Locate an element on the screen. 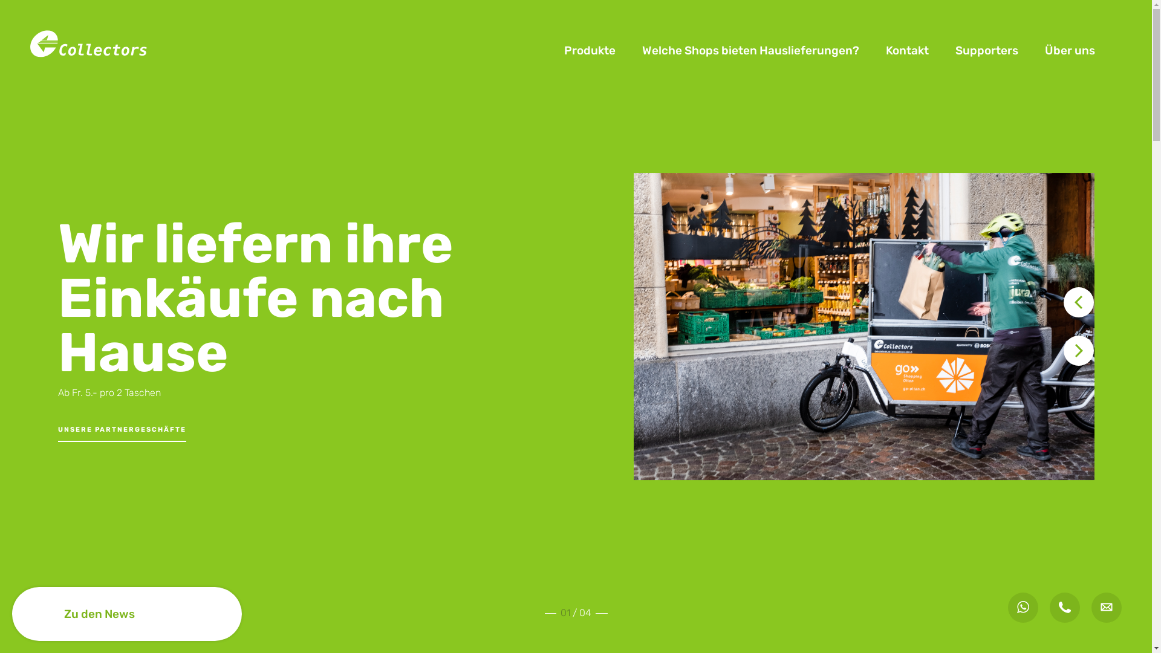 Image resolution: width=1161 pixels, height=653 pixels. Kontakt is located at coordinates (907, 51).